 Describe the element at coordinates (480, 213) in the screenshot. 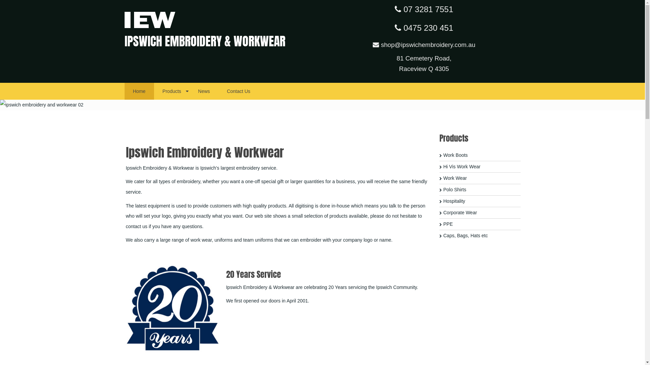

I see `Corporate Wear` at that location.